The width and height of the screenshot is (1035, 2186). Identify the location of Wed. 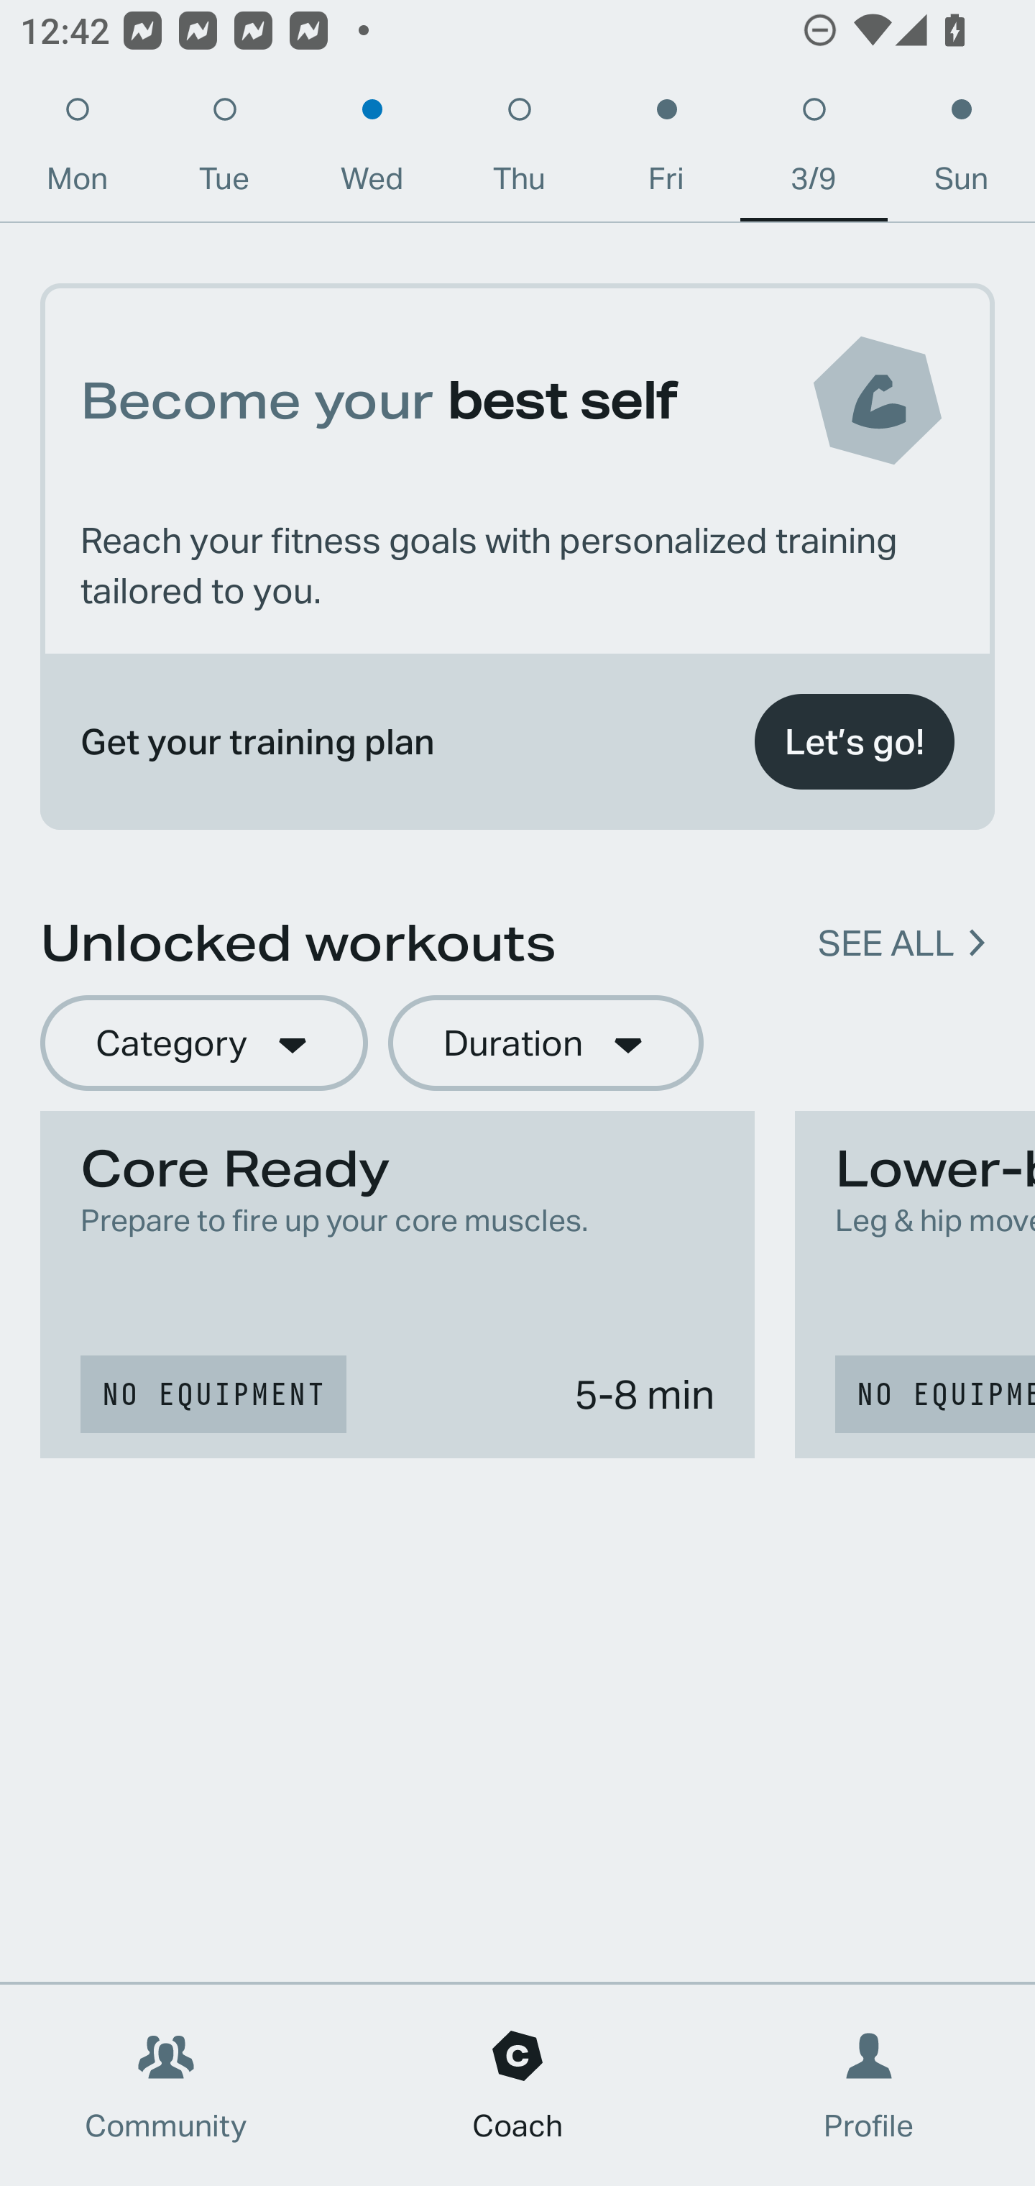
(372, 151).